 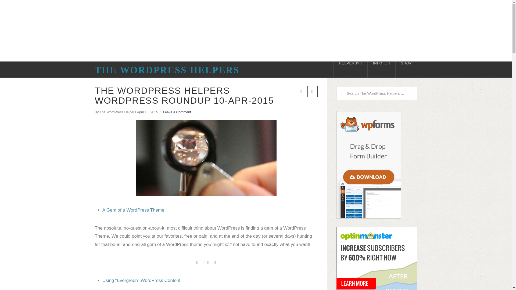 I want to click on THE WORDPRESS HELPERS, so click(x=167, y=70).